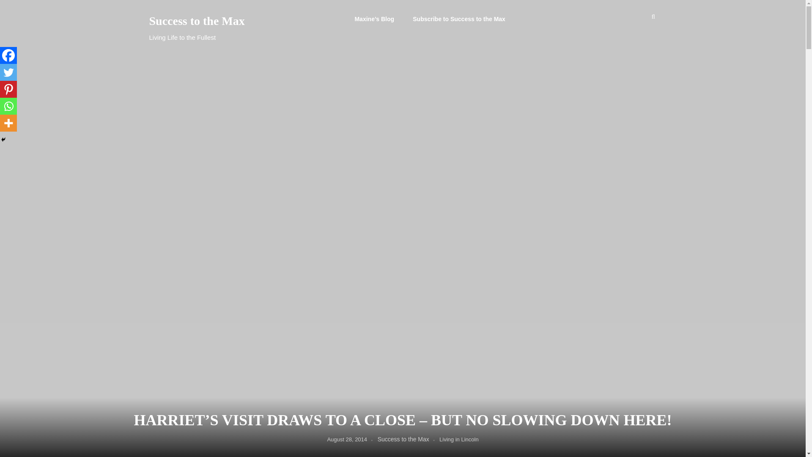  What do you see at coordinates (8, 123) in the screenshot?
I see `More` at bounding box center [8, 123].